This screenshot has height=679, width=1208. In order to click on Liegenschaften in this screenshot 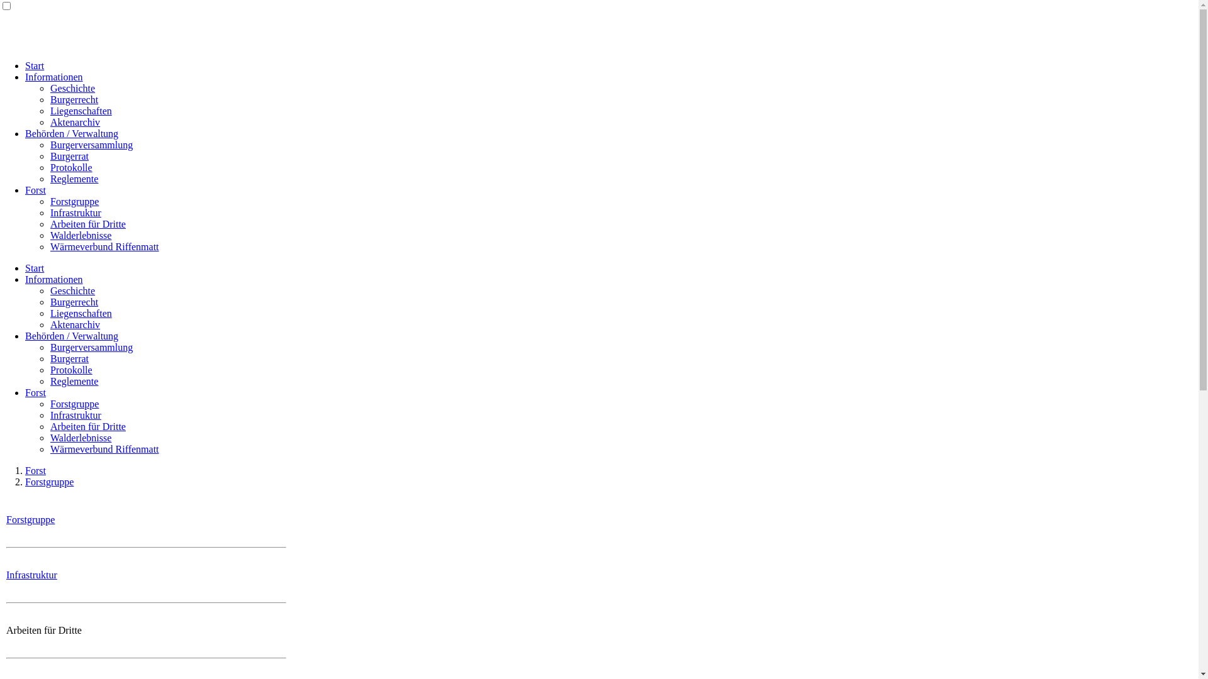, I will do `click(81, 111)`.